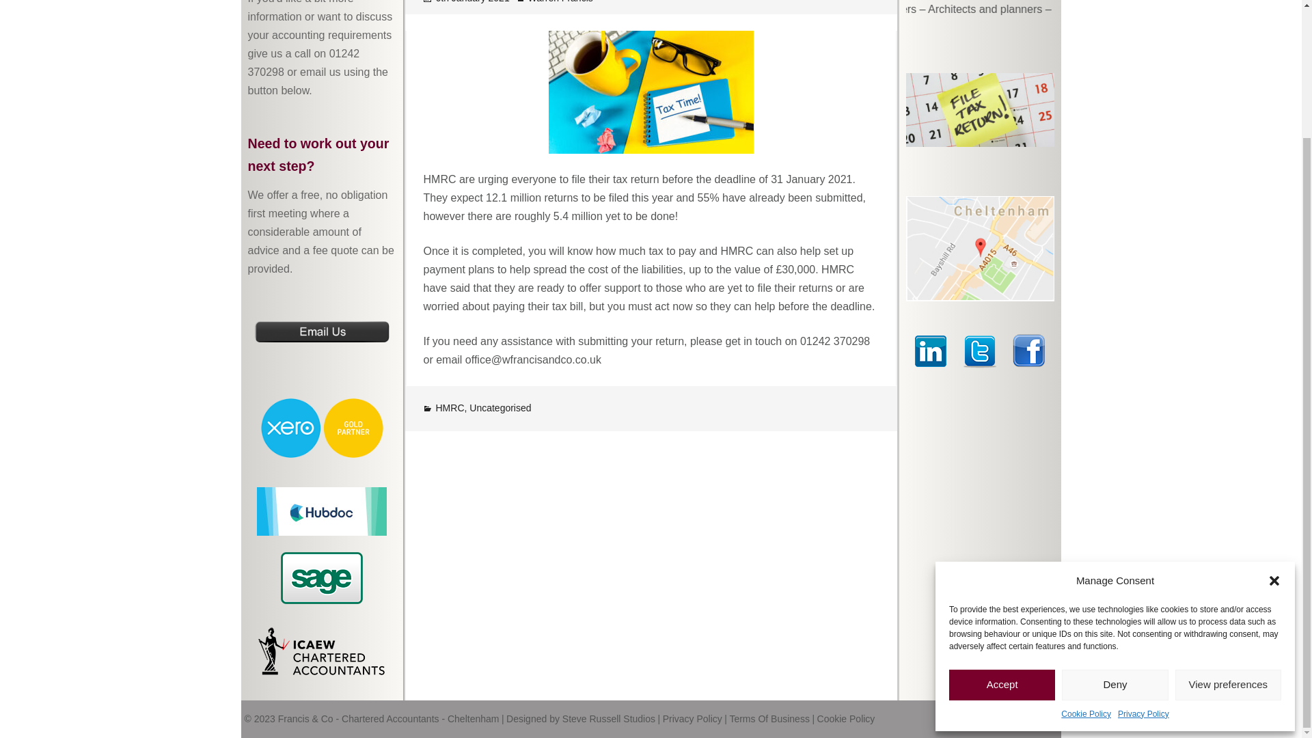  What do you see at coordinates (1114, 525) in the screenshot?
I see `Deny` at bounding box center [1114, 525].